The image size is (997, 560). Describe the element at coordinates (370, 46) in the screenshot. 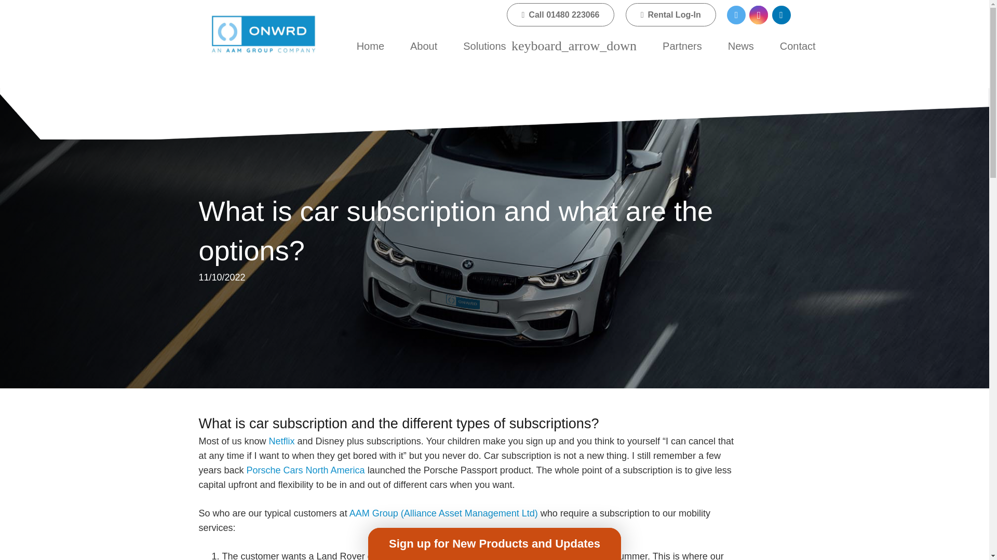

I see `Home` at that location.